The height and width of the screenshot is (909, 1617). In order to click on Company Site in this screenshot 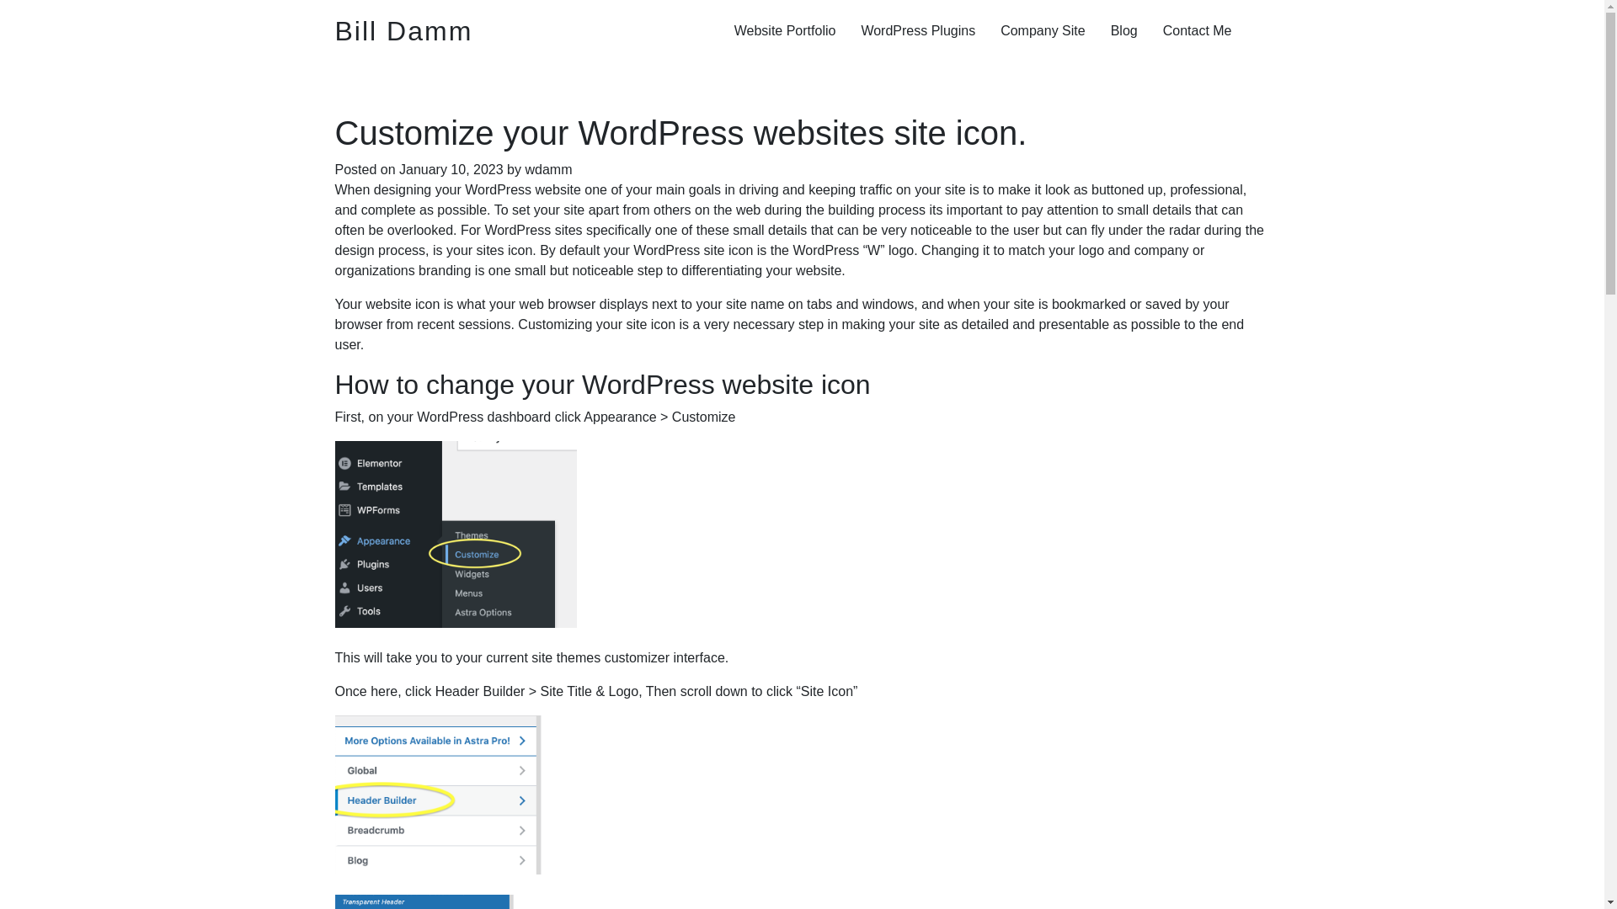, I will do `click(1043, 31)`.